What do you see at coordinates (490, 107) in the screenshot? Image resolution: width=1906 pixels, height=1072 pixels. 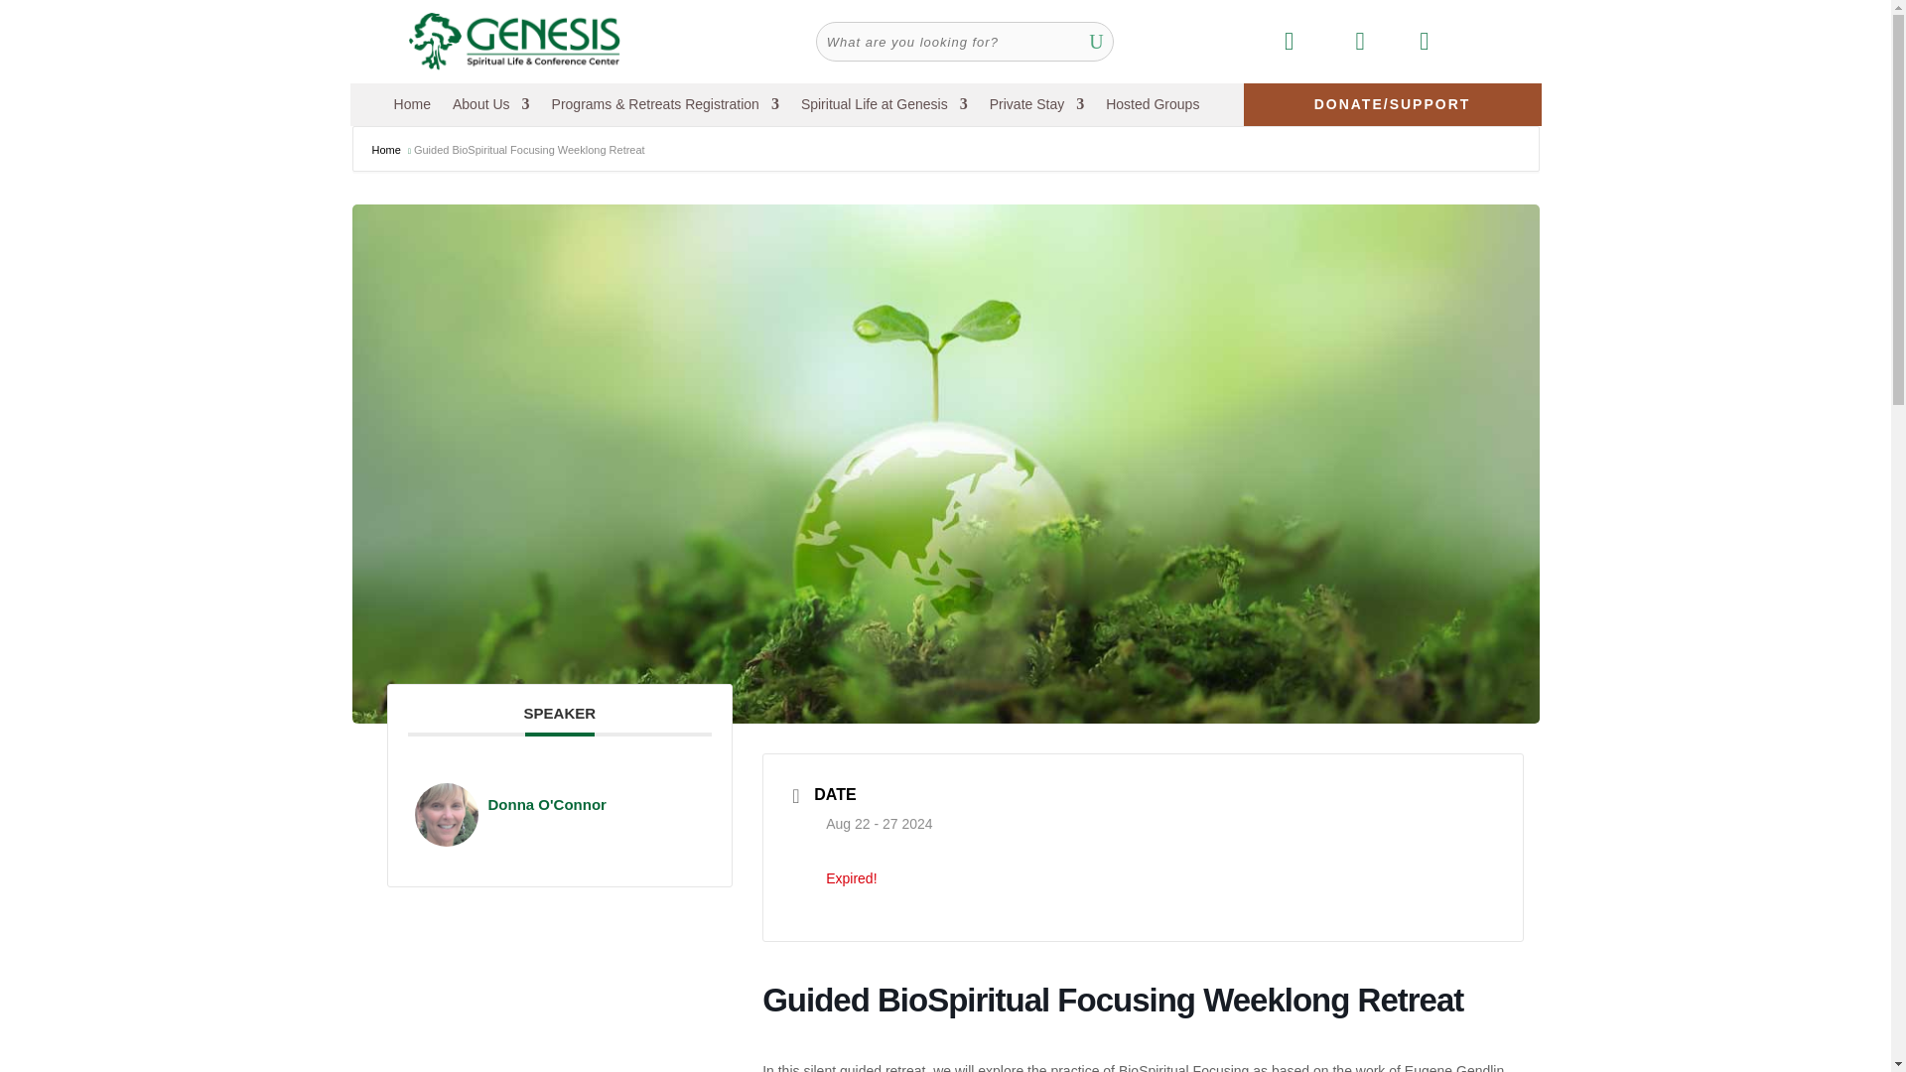 I see `About Us` at bounding box center [490, 107].